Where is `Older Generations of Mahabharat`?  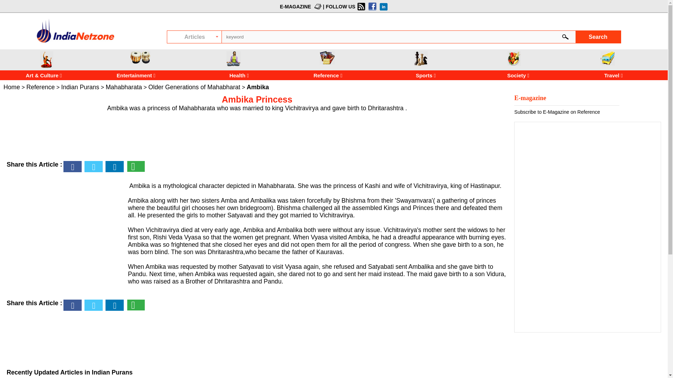
Older Generations of Mahabharat is located at coordinates (194, 87).